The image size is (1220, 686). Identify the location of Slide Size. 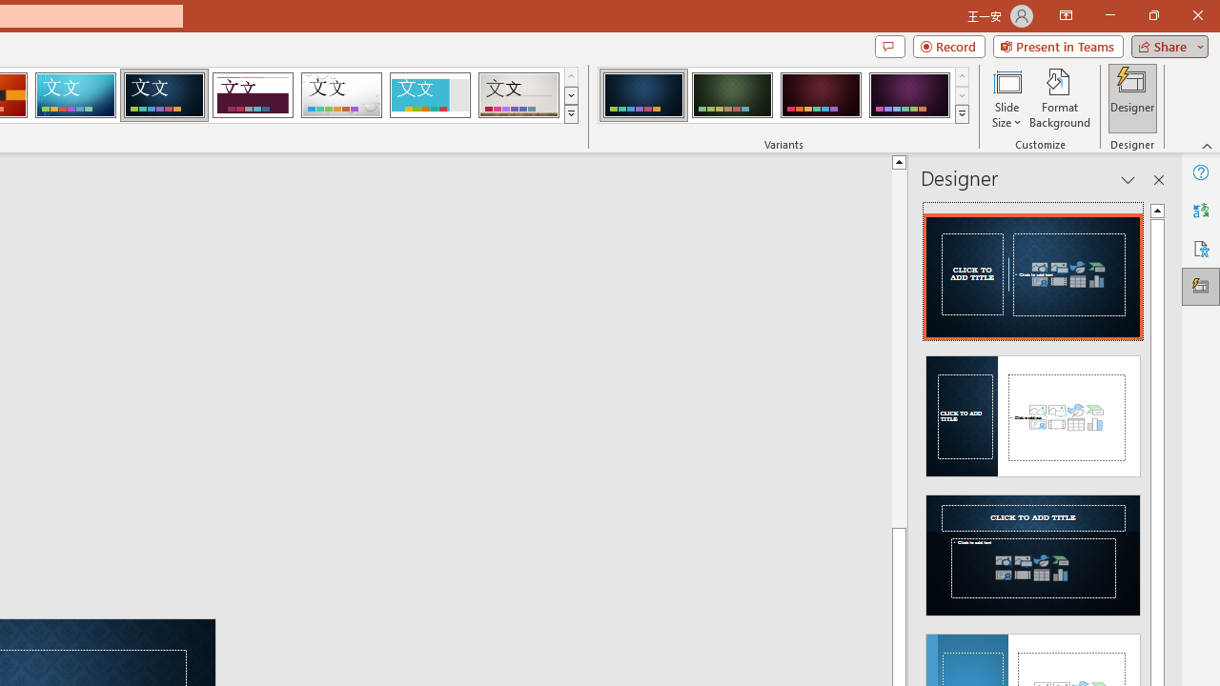
(1006, 97).